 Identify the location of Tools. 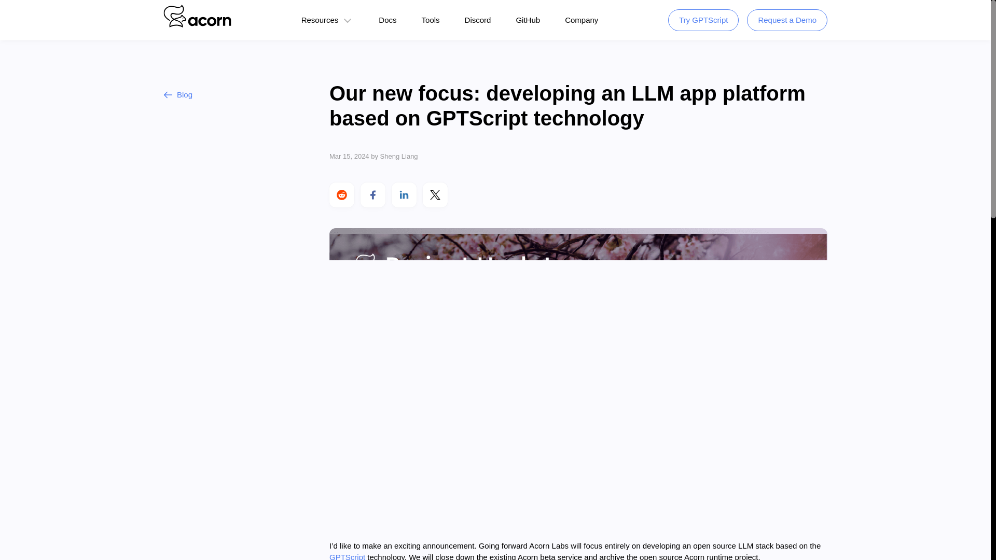
(431, 20).